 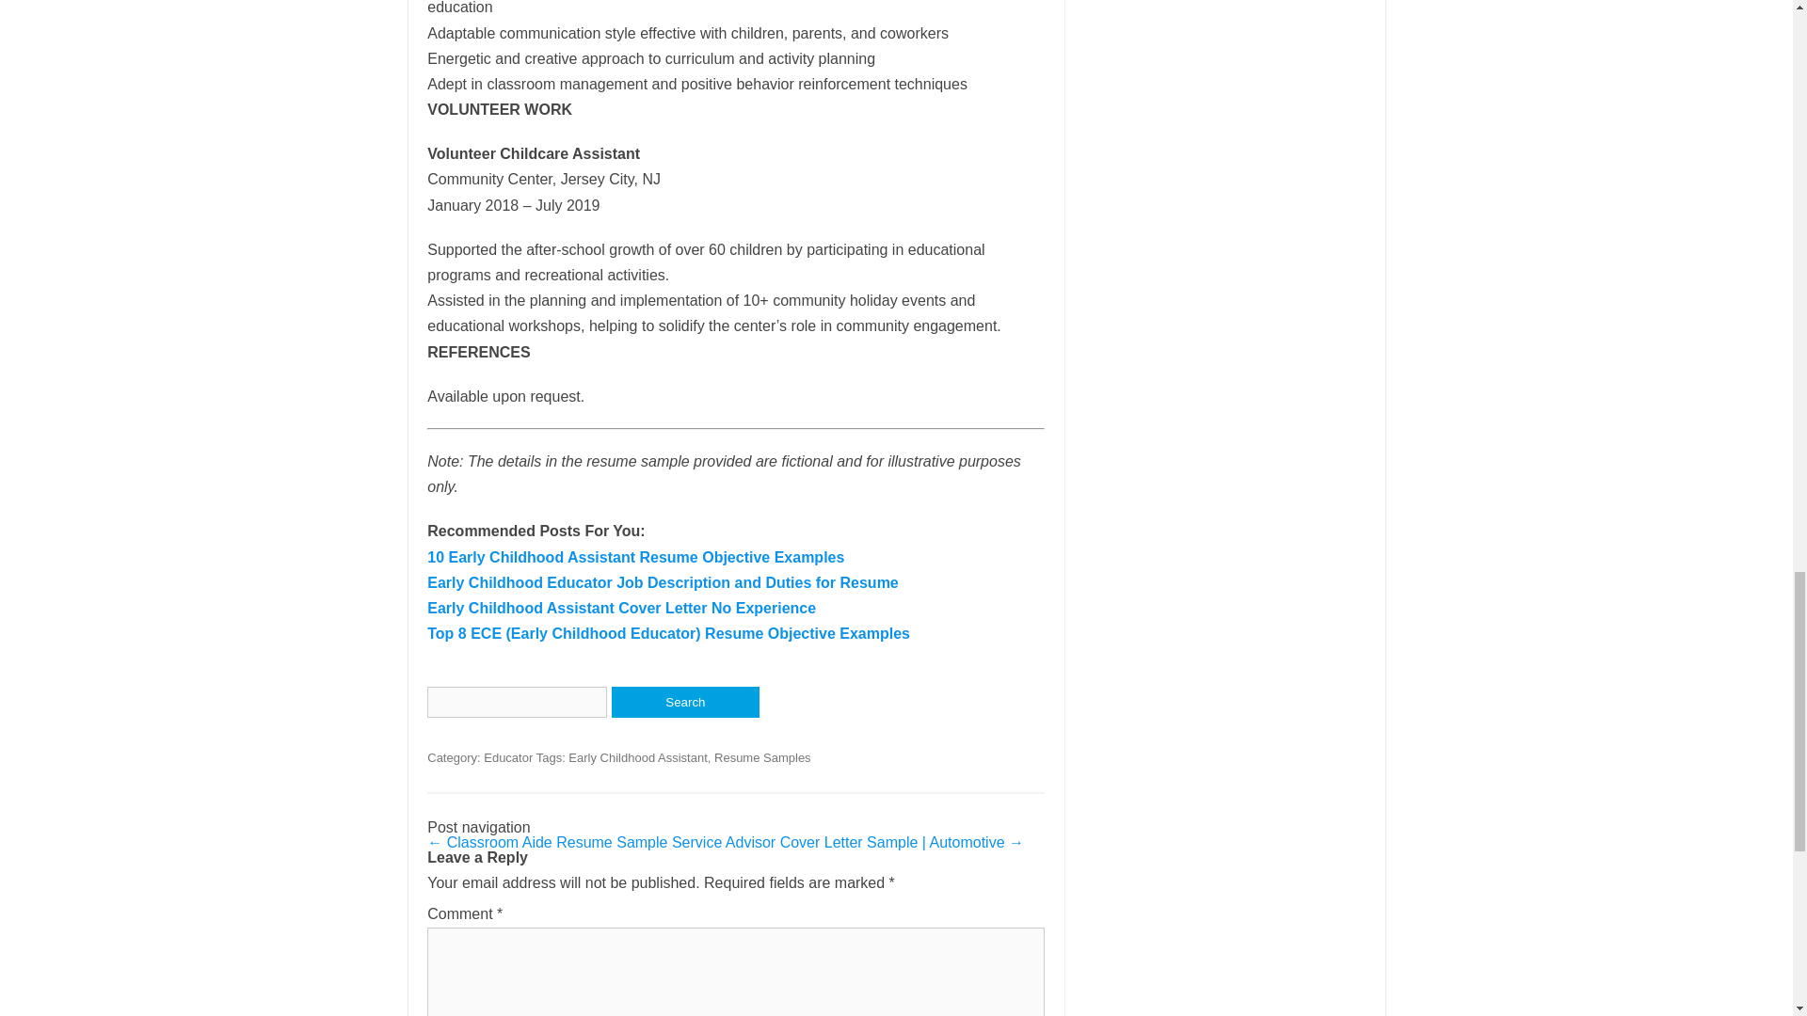 I want to click on Early Childhood Assistant, so click(x=637, y=758).